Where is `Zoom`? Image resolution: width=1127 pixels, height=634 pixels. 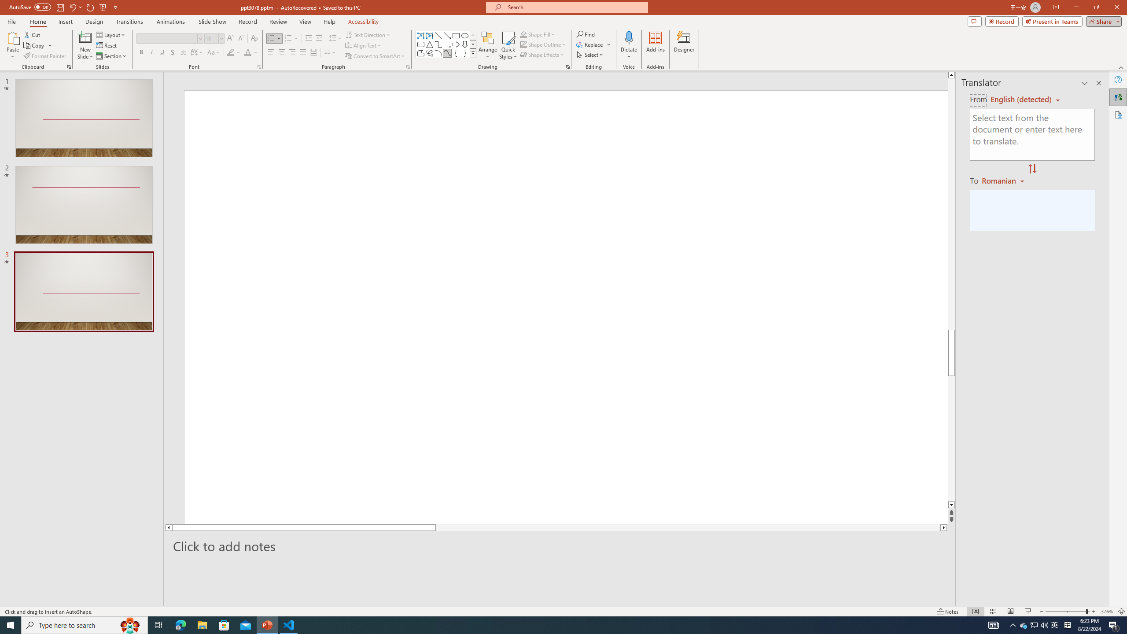
Zoom is located at coordinates (1068, 612).